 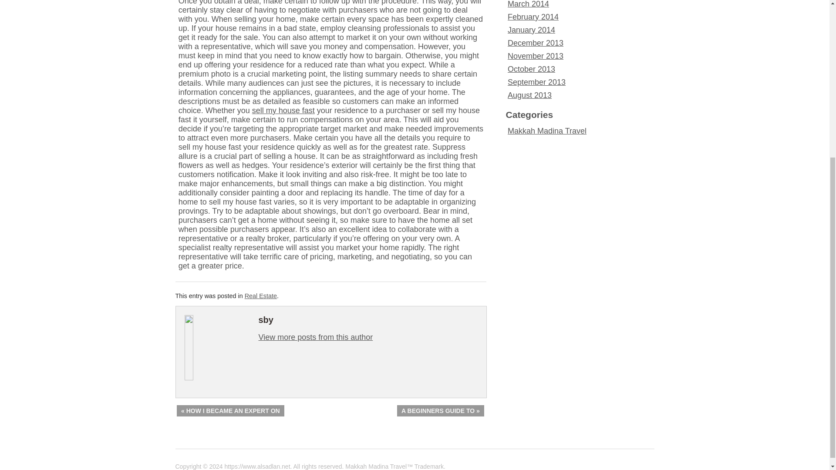 What do you see at coordinates (260, 295) in the screenshot?
I see `Real Estate` at bounding box center [260, 295].